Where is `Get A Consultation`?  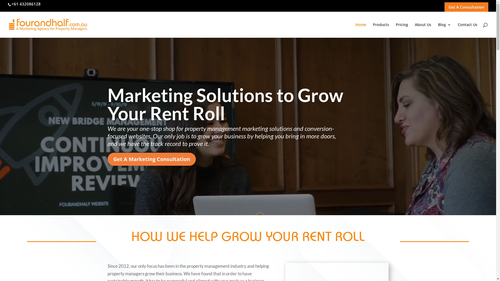 Get A Consultation is located at coordinates (466, 7).